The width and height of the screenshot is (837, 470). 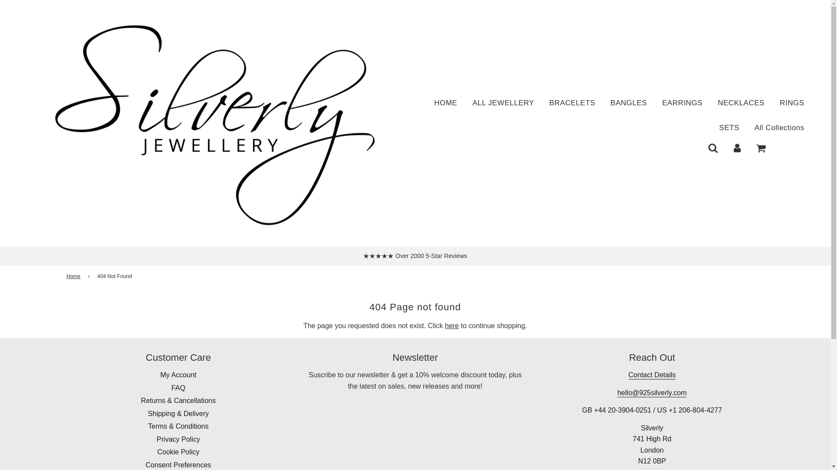 What do you see at coordinates (652, 375) in the screenshot?
I see `Contact Us` at bounding box center [652, 375].